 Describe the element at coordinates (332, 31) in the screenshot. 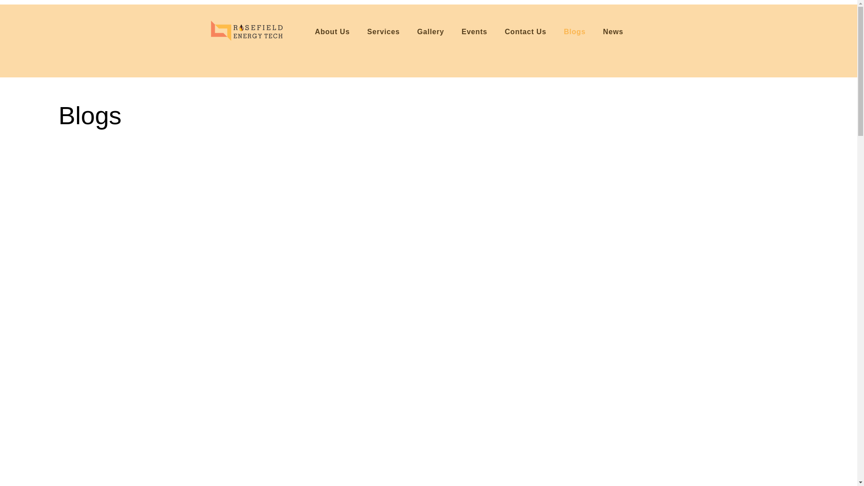

I see `About Us` at that location.